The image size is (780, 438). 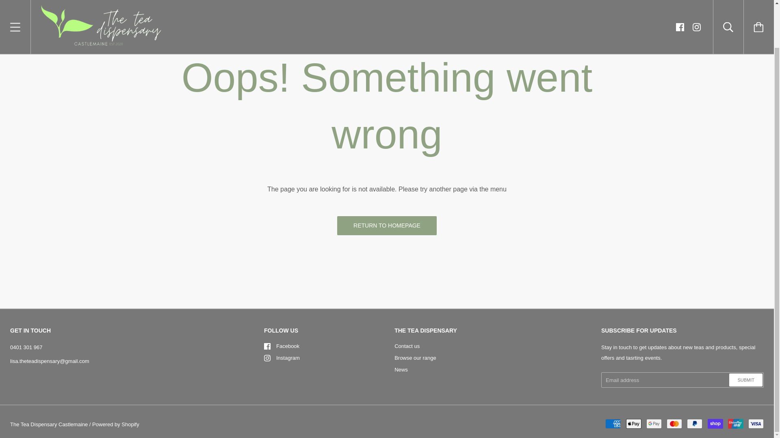 I want to click on RETURN TO HOMEPAGE, so click(x=387, y=225).